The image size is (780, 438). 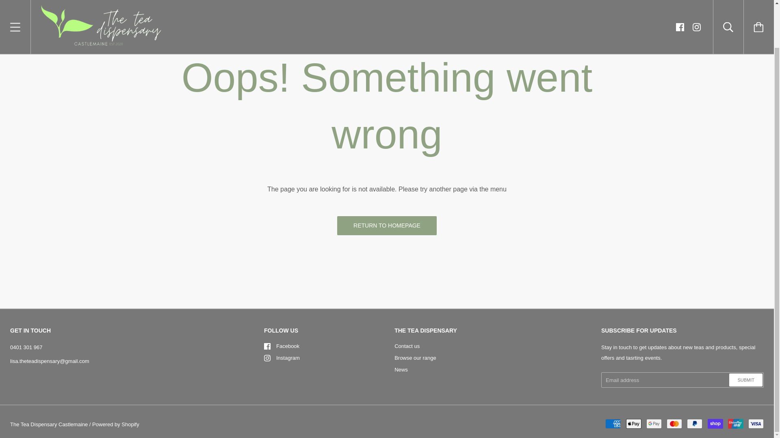 I want to click on RETURN TO HOMEPAGE, so click(x=387, y=225).